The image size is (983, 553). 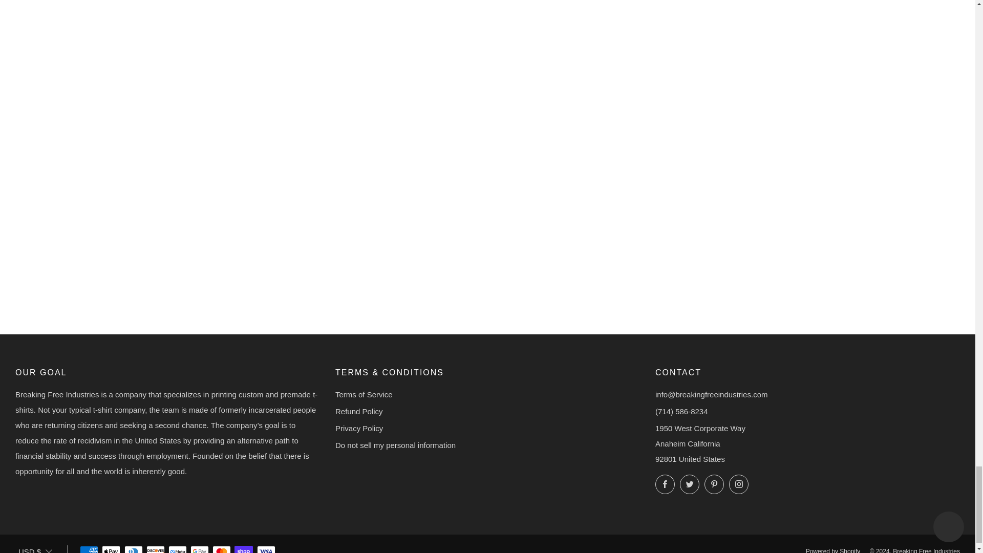 What do you see at coordinates (156, 547) in the screenshot?
I see `Discover` at bounding box center [156, 547].